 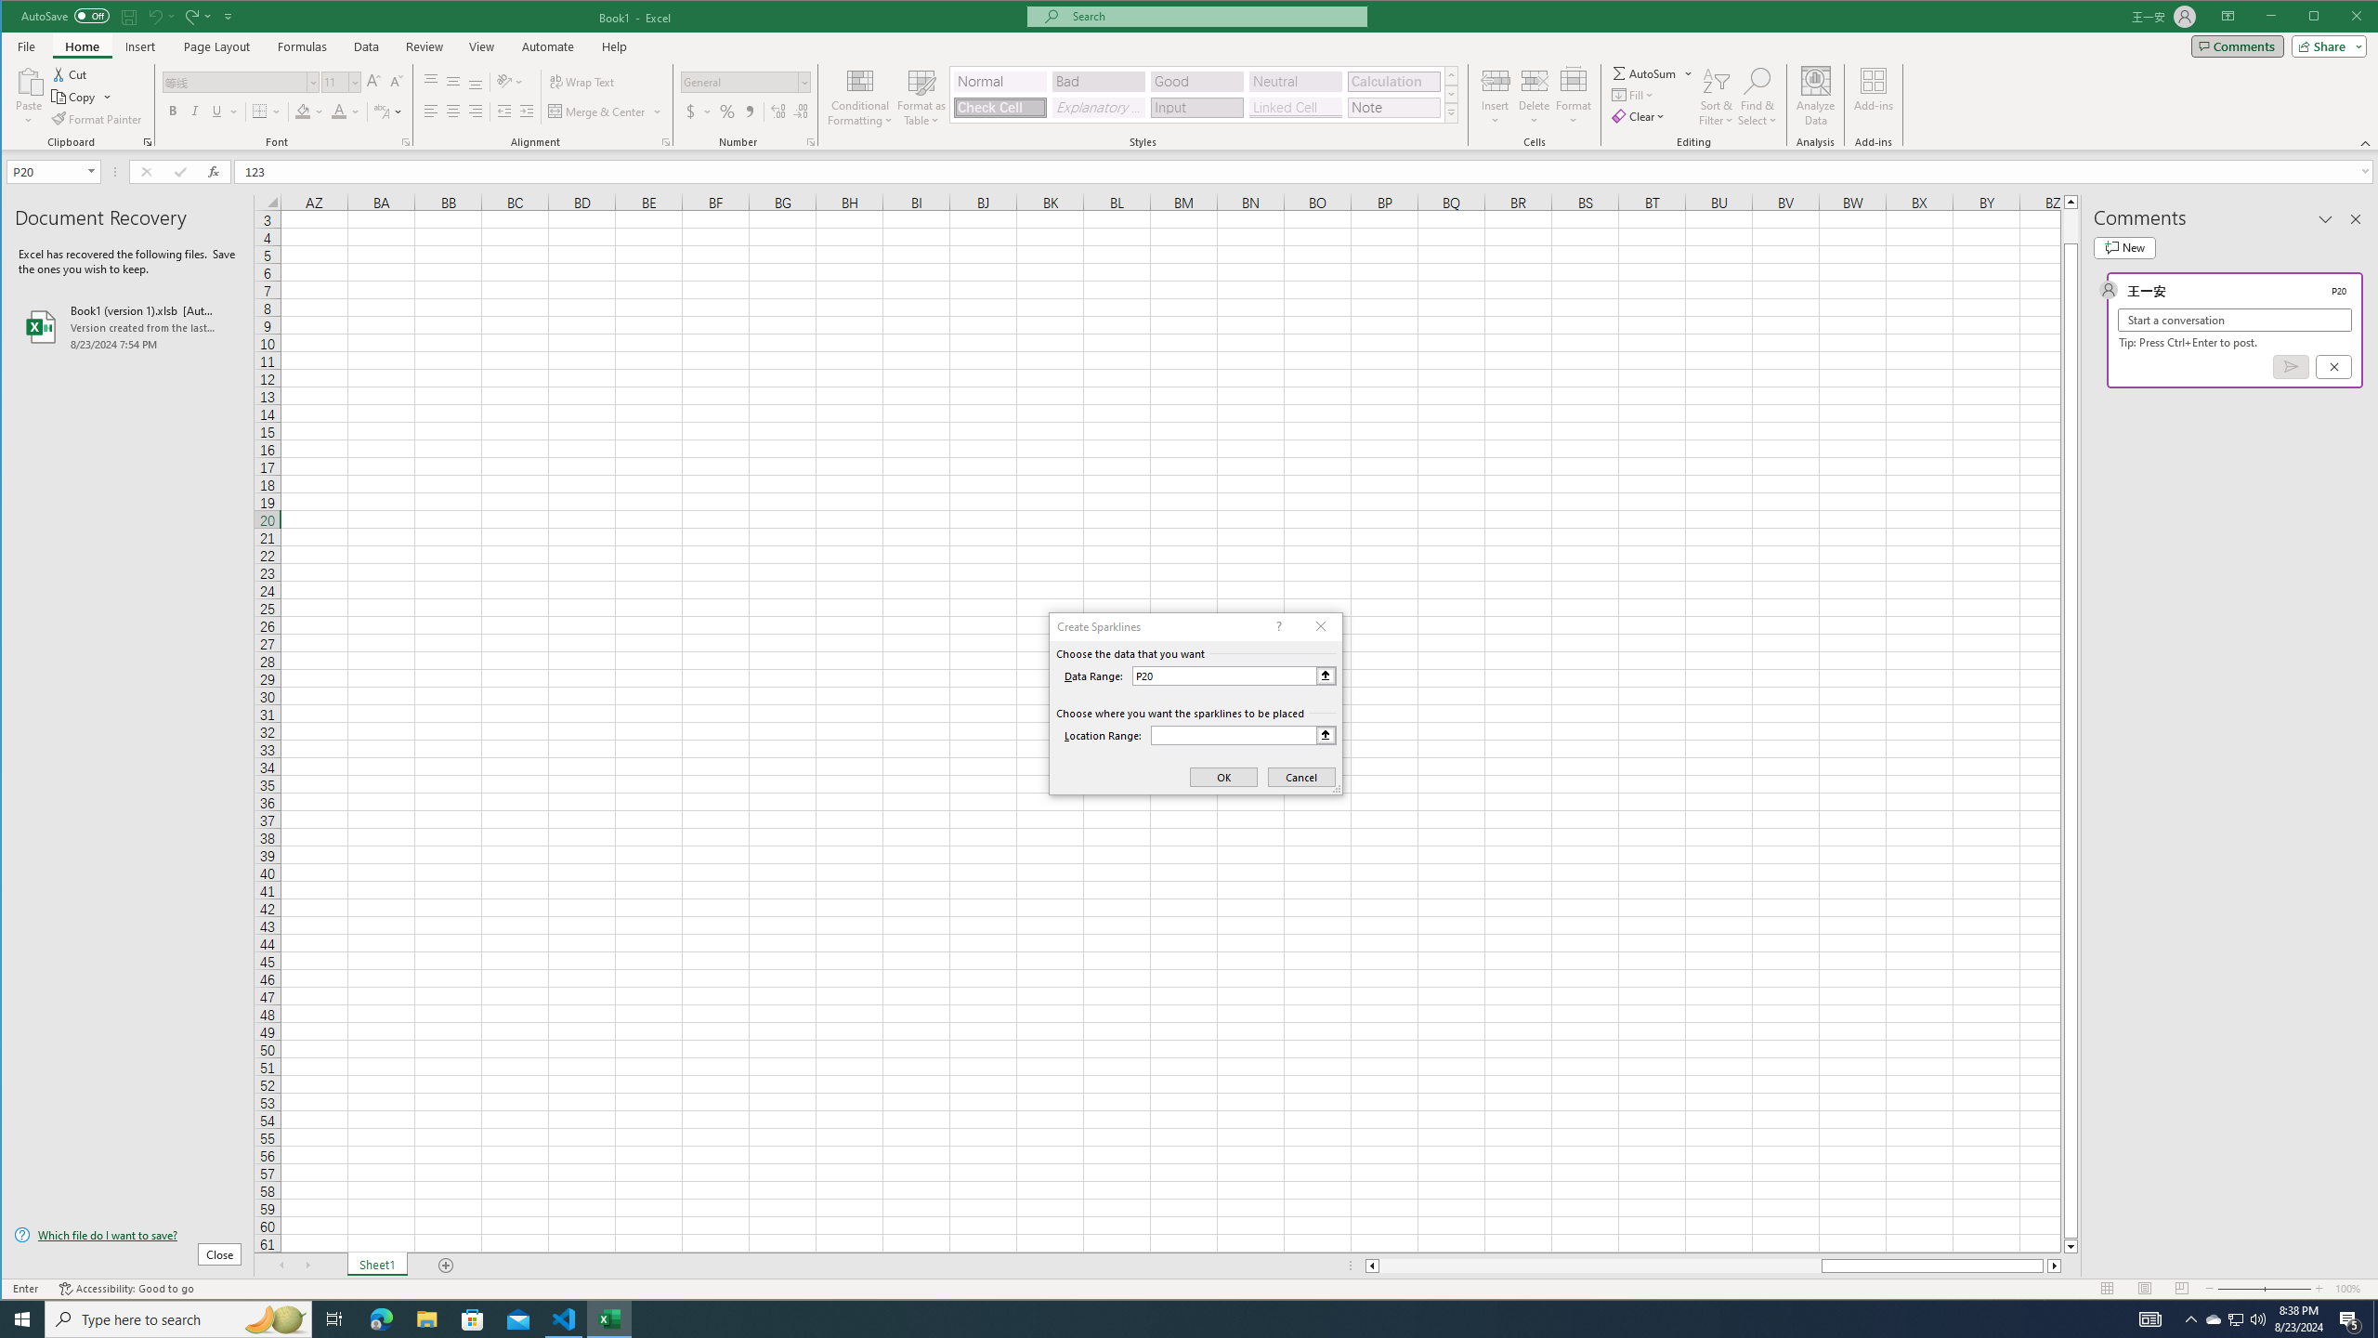 What do you see at coordinates (751, 111) in the screenshot?
I see `Comma Style` at bounding box center [751, 111].